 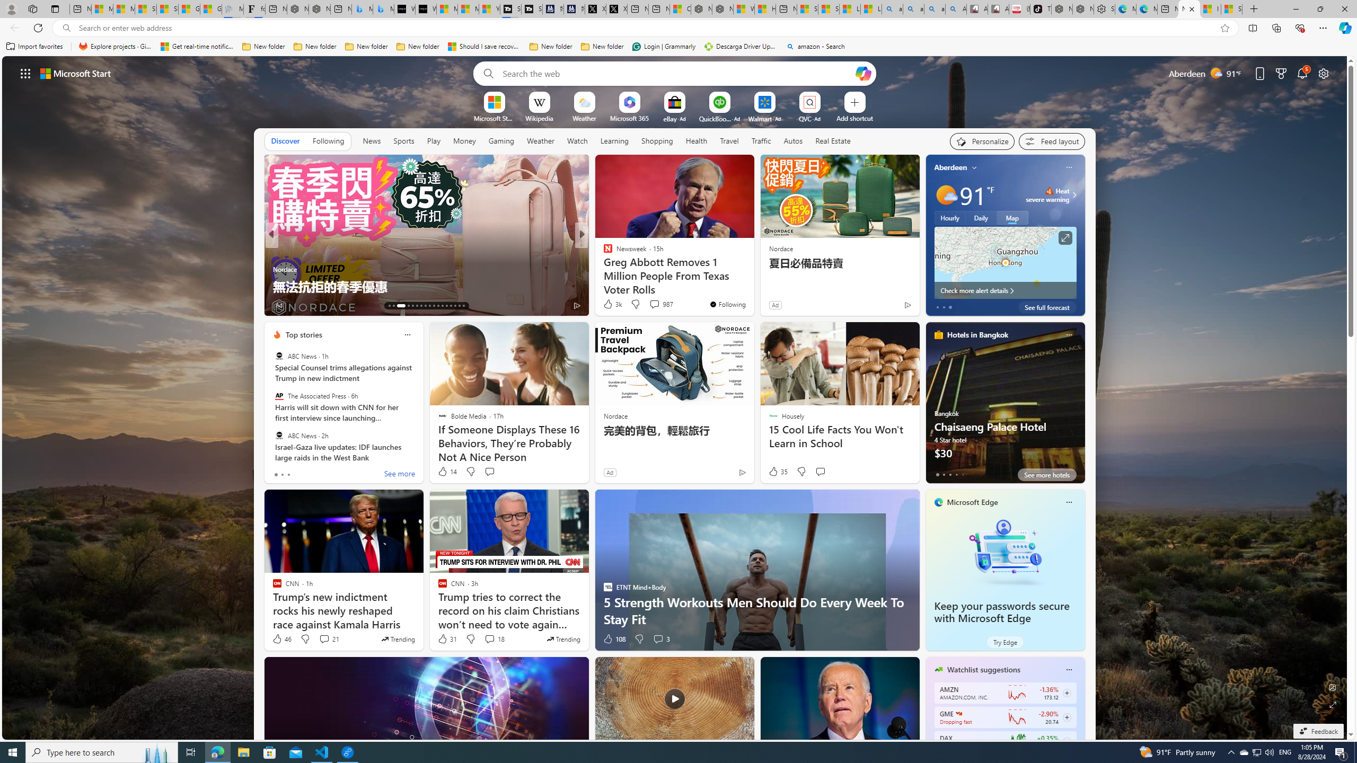 What do you see at coordinates (1333, 705) in the screenshot?
I see `Expand background` at bounding box center [1333, 705].